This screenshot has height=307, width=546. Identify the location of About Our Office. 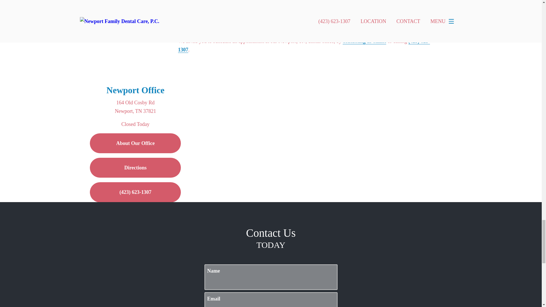
(135, 143).